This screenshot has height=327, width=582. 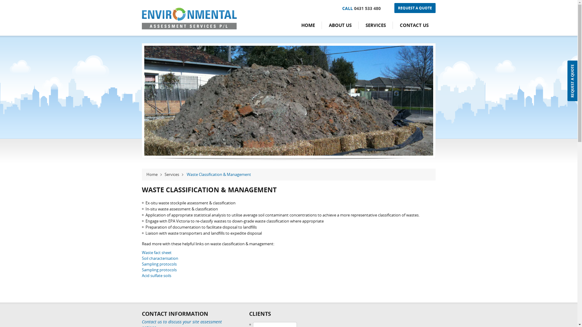 What do you see at coordinates (160, 258) in the screenshot?
I see `Soil characterisation` at bounding box center [160, 258].